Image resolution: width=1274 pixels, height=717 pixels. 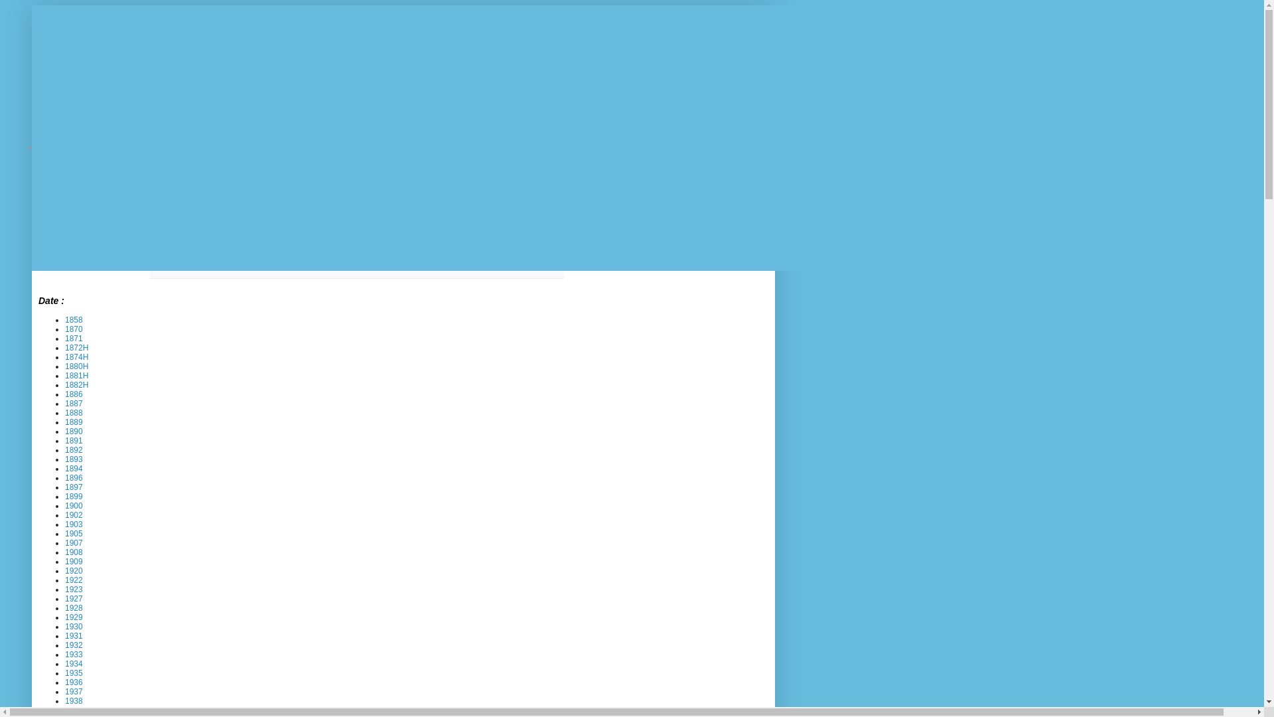 What do you see at coordinates (74, 710) in the screenshot?
I see `1940` at bounding box center [74, 710].